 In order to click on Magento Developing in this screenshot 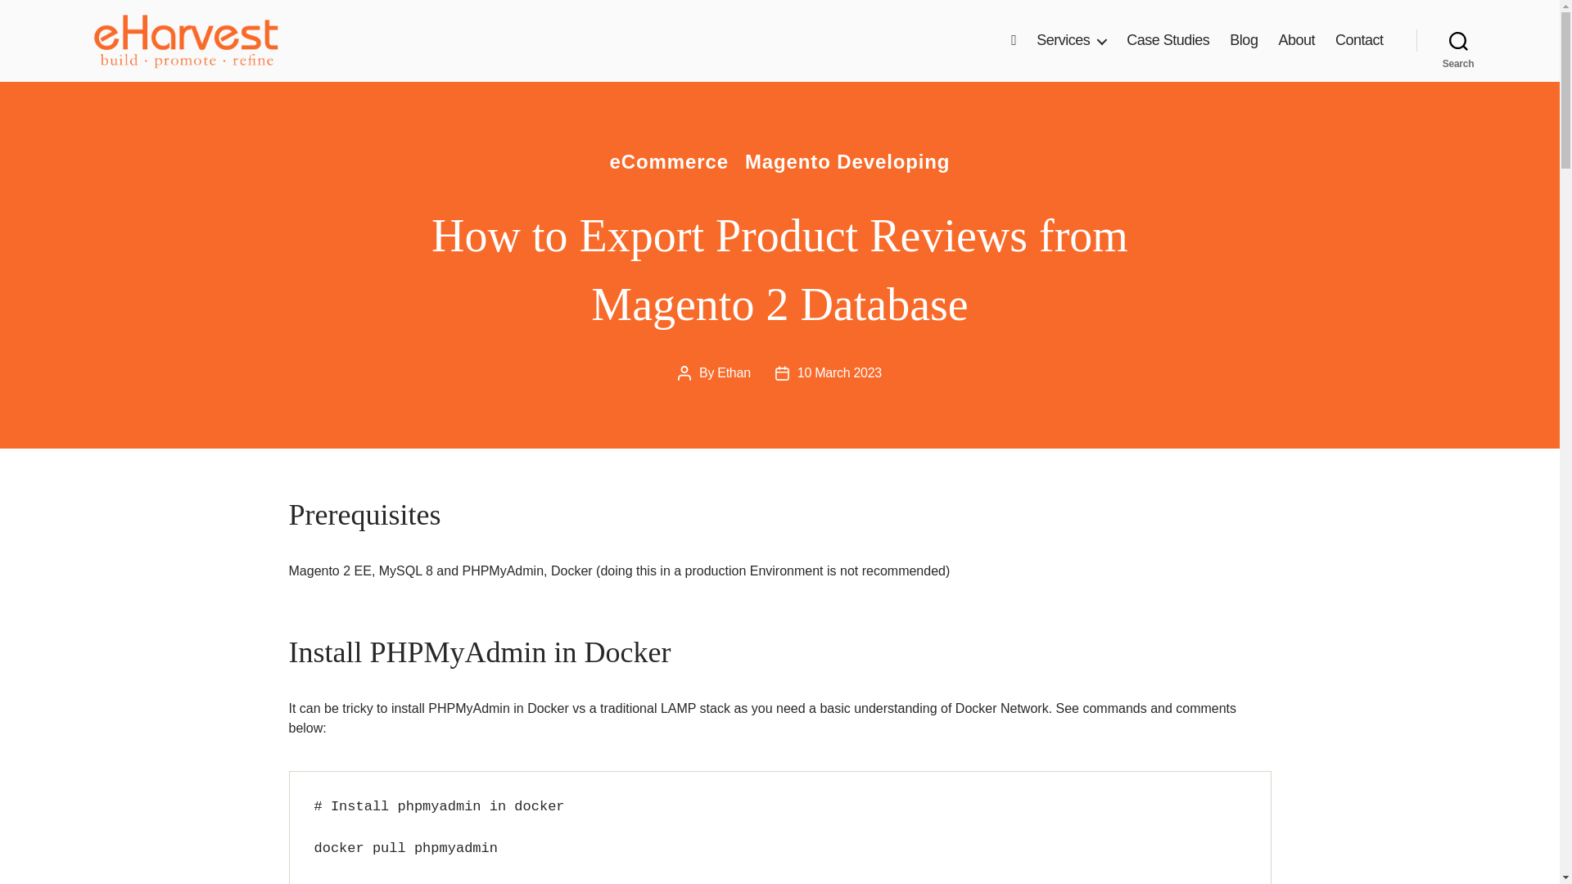, I will do `click(848, 162)`.